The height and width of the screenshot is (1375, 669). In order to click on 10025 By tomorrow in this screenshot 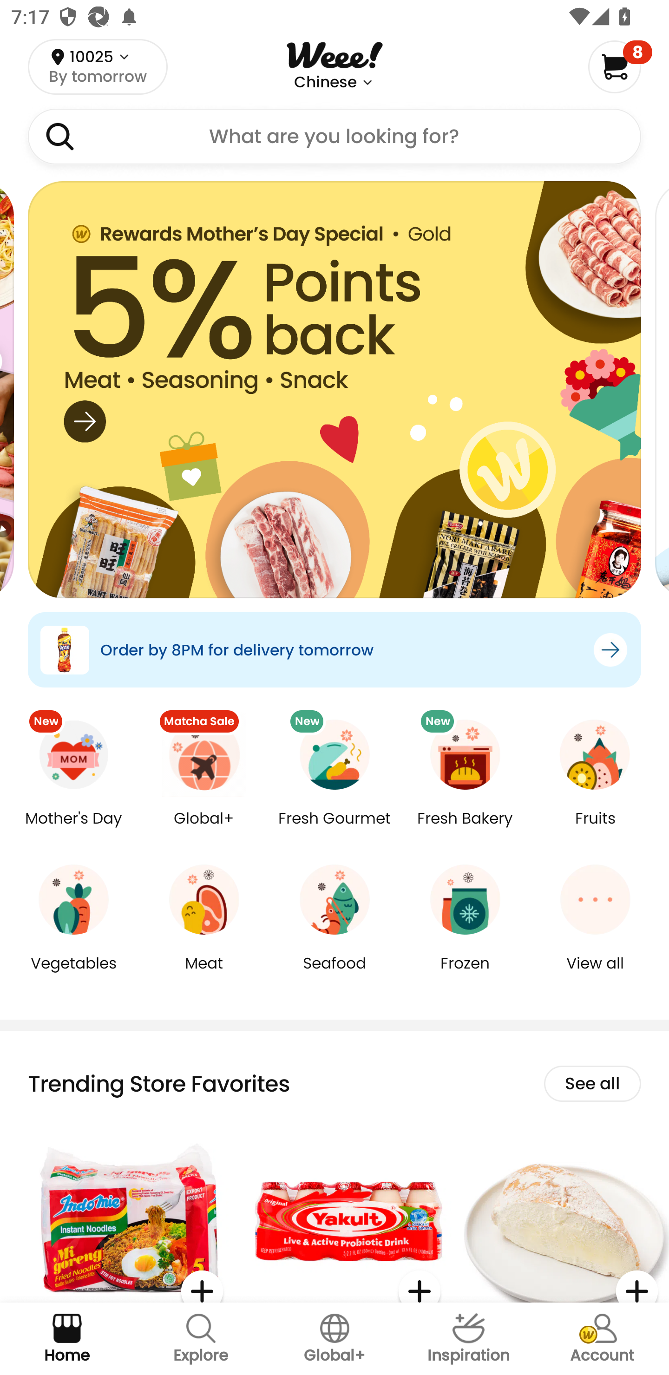, I will do `click(98, 66)`.